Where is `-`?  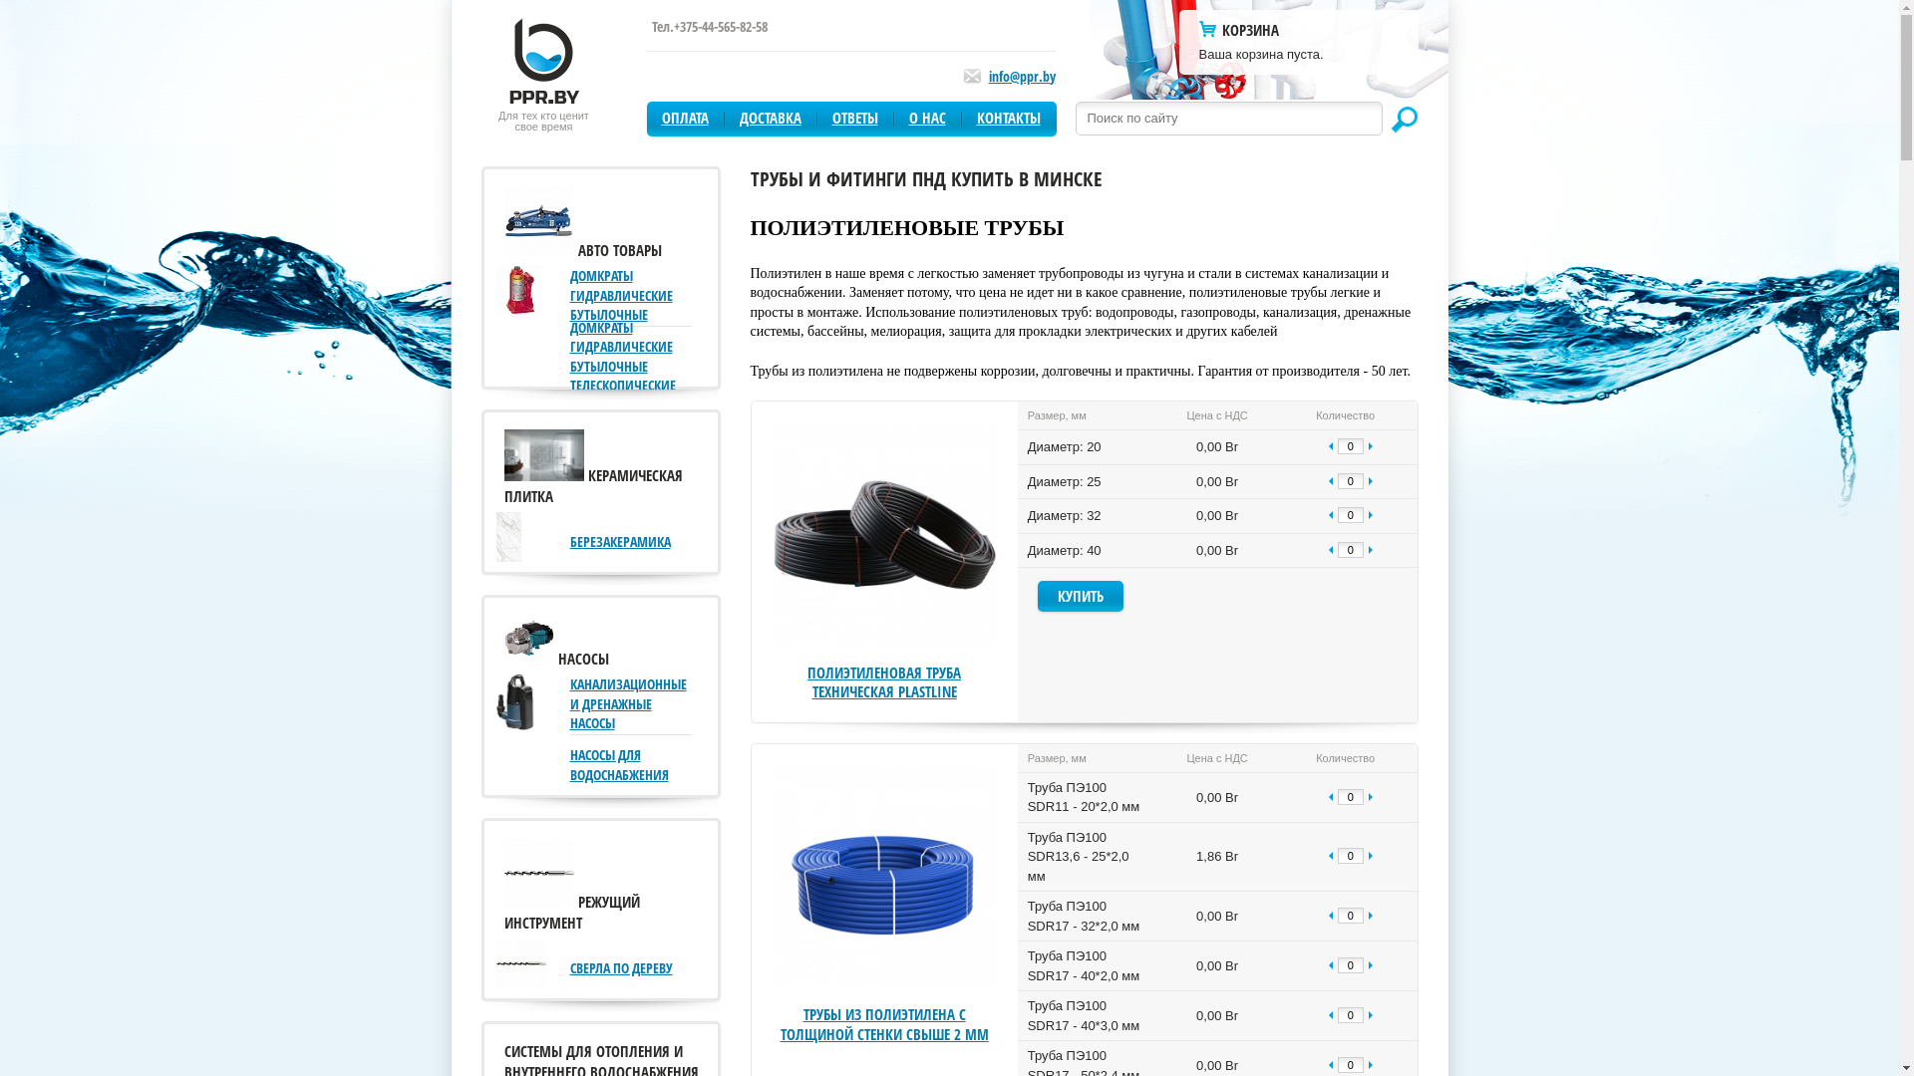 - is located at coordinates (1331, 482).